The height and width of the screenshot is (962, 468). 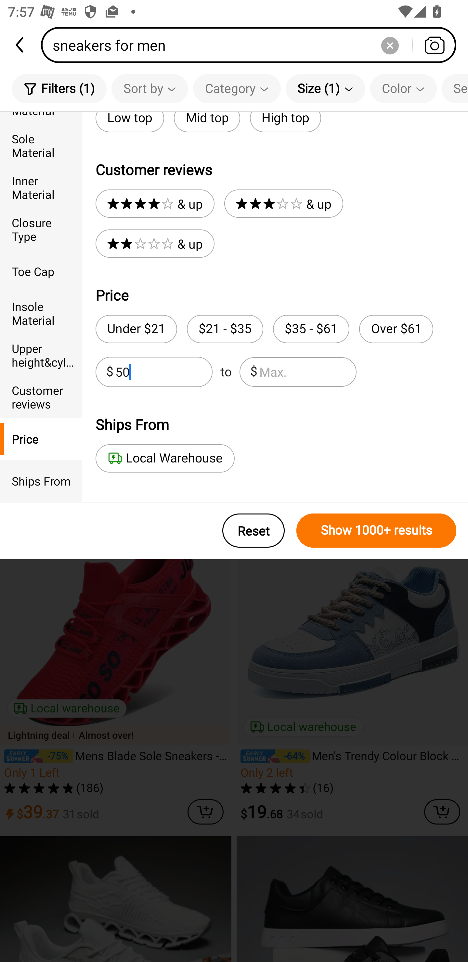 I want to click on Price, so click(x=41, y=438).